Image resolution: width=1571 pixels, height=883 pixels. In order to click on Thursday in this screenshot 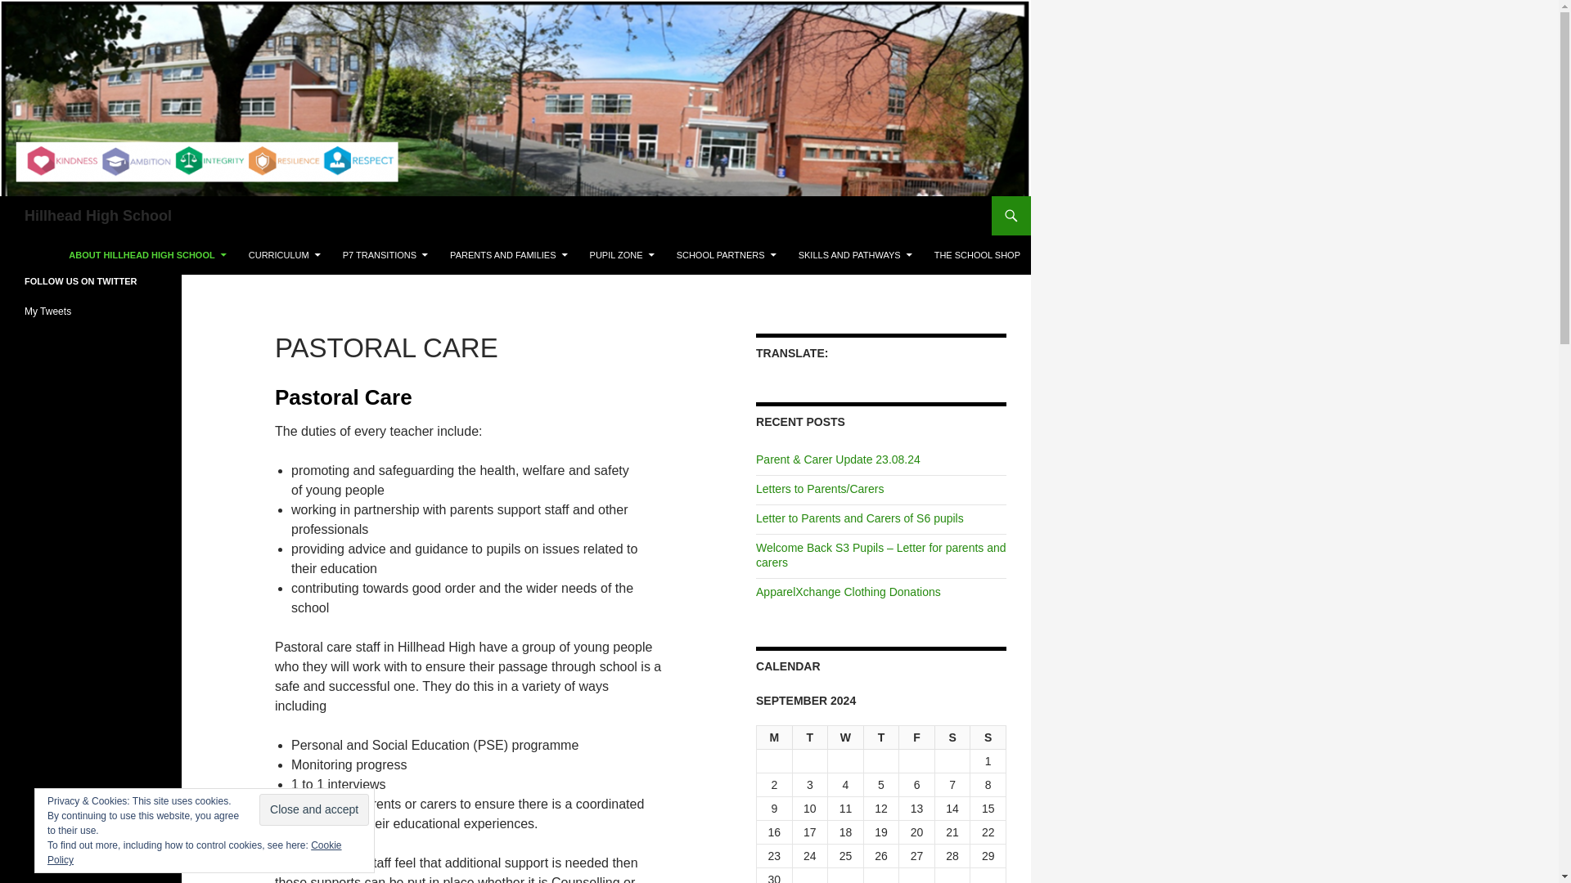, I will do `click(882, 737)`.